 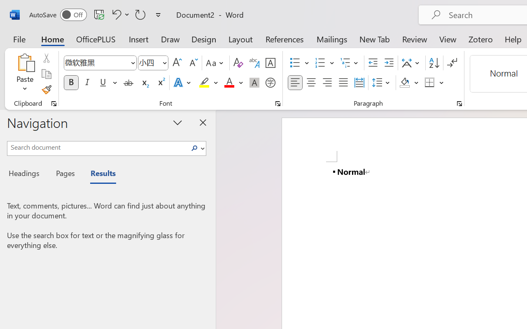 I want to click on Underline, so click(x=107, y=83).